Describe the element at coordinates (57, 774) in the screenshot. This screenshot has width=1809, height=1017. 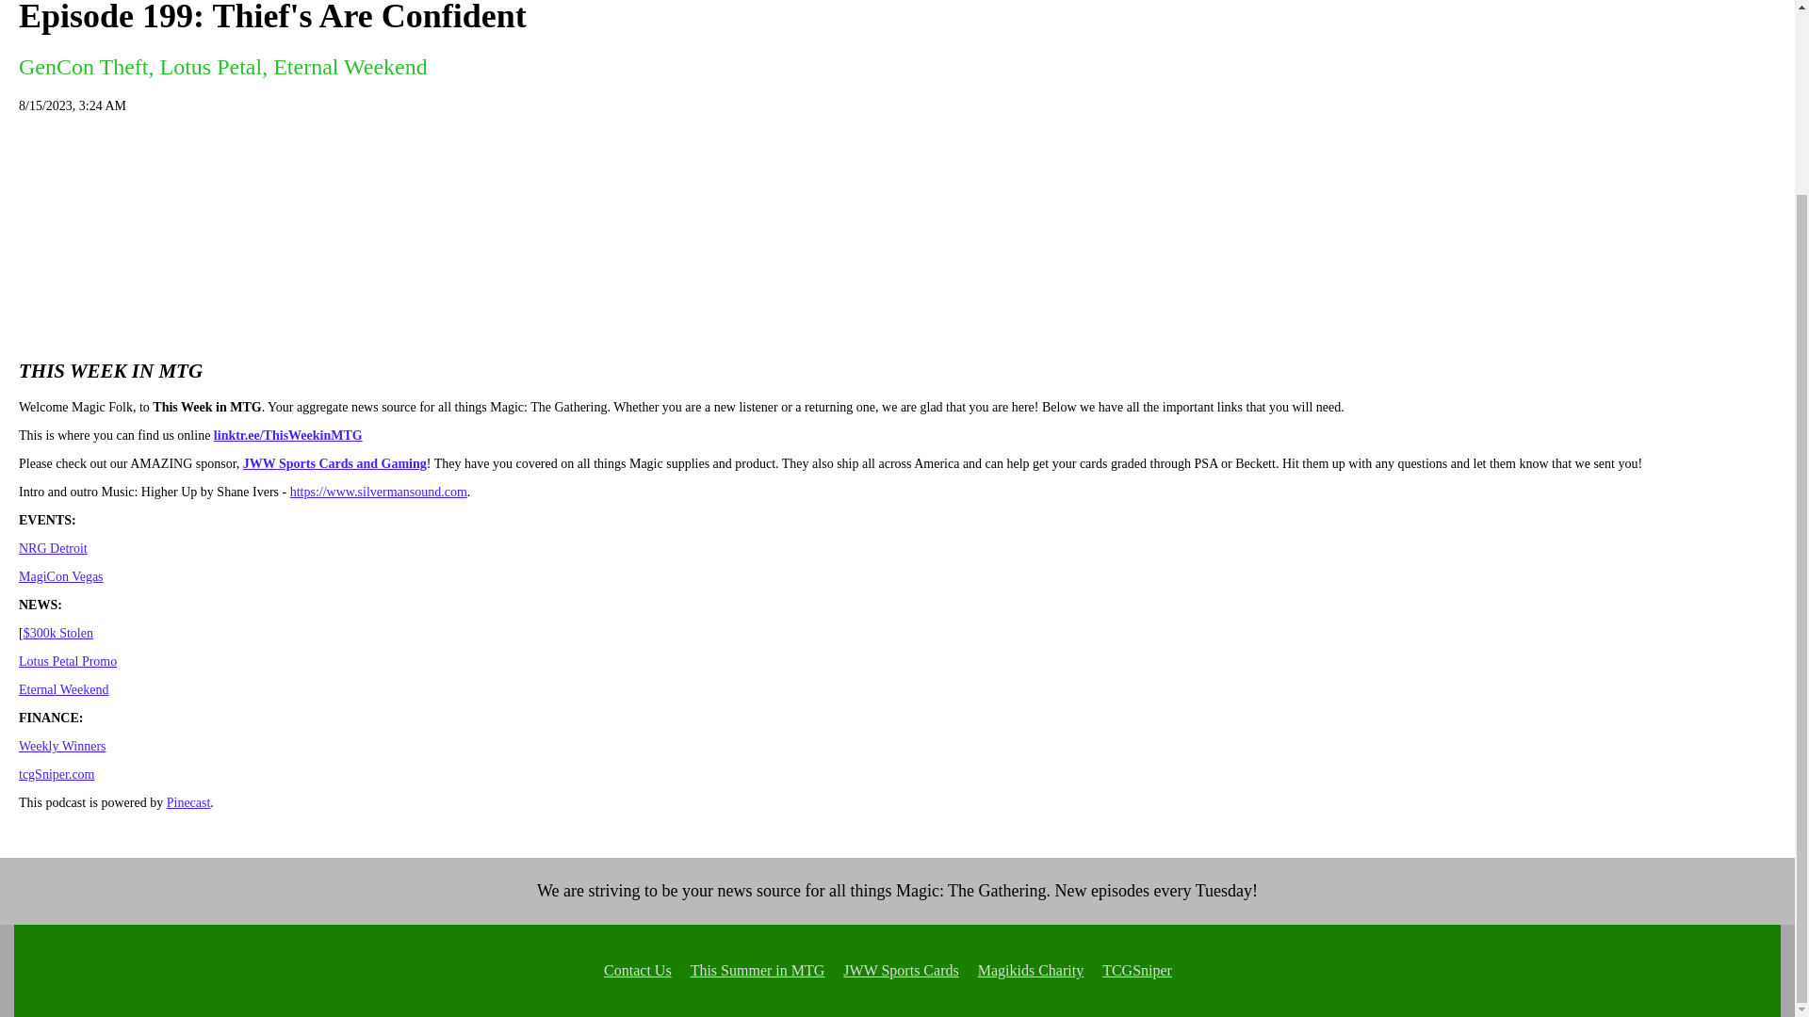
I see `tcgSniper.com` at that location.